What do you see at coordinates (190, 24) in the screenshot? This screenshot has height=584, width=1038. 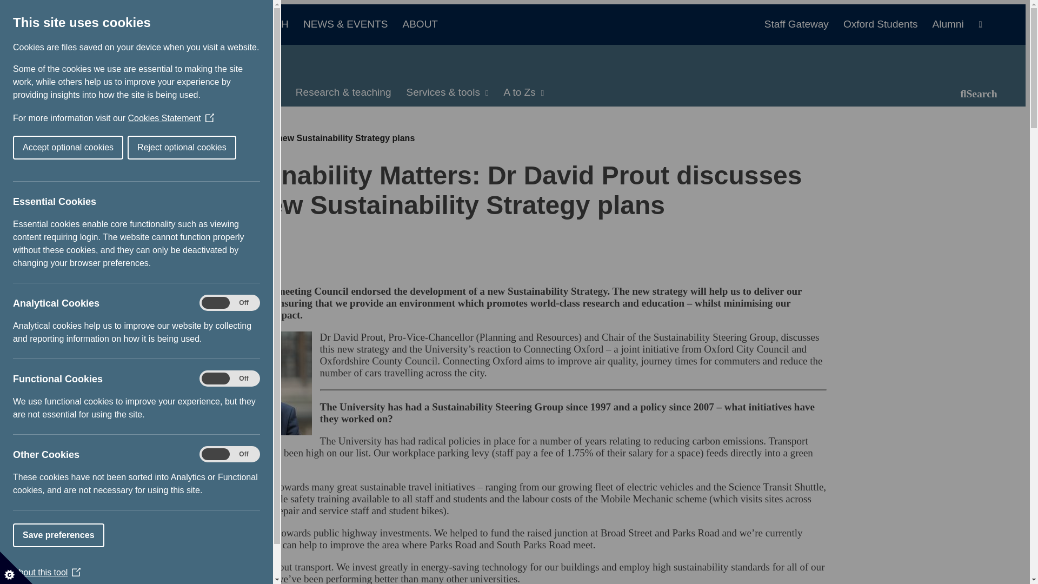 I see `ADMISSIONS` at bounding box center [190, 24].